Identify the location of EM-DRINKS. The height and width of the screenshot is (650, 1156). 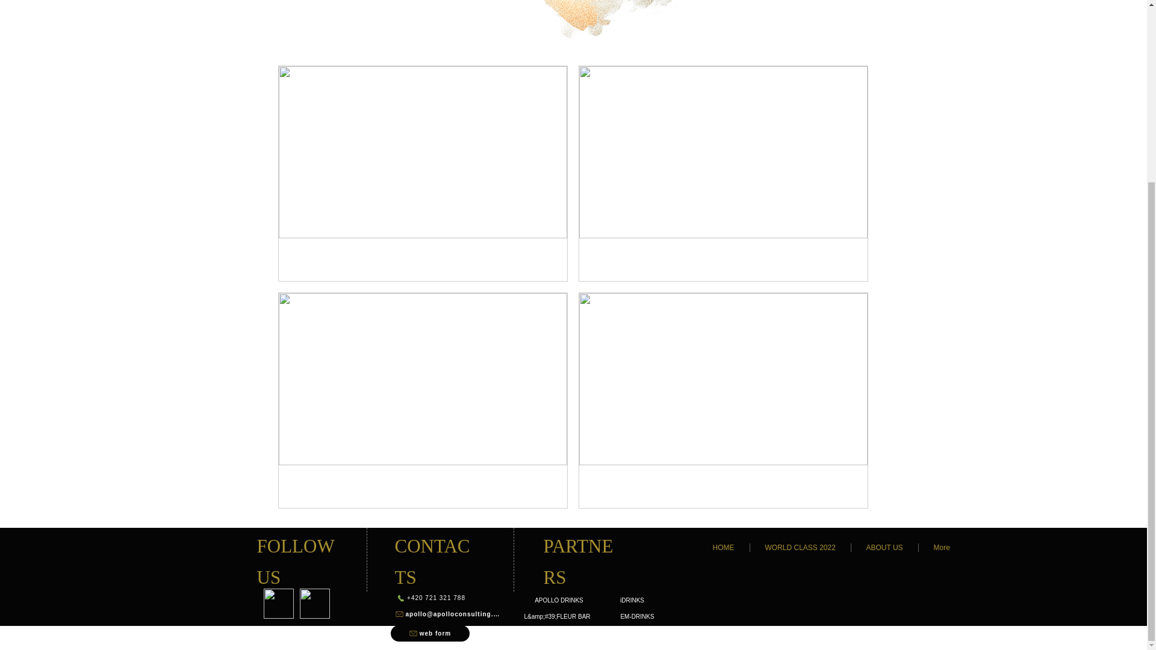
(637, 617).